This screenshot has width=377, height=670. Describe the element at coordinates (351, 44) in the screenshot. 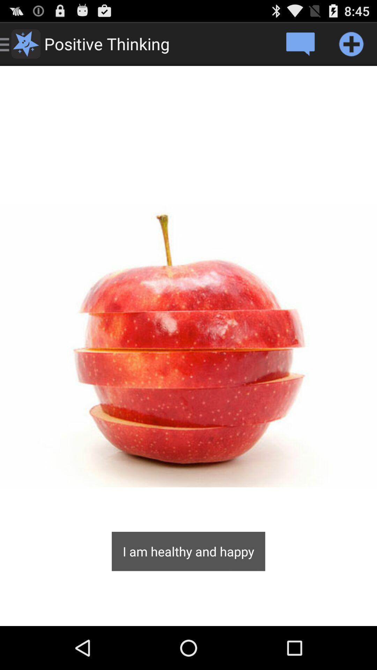

I see `add element to your phone` at that location.